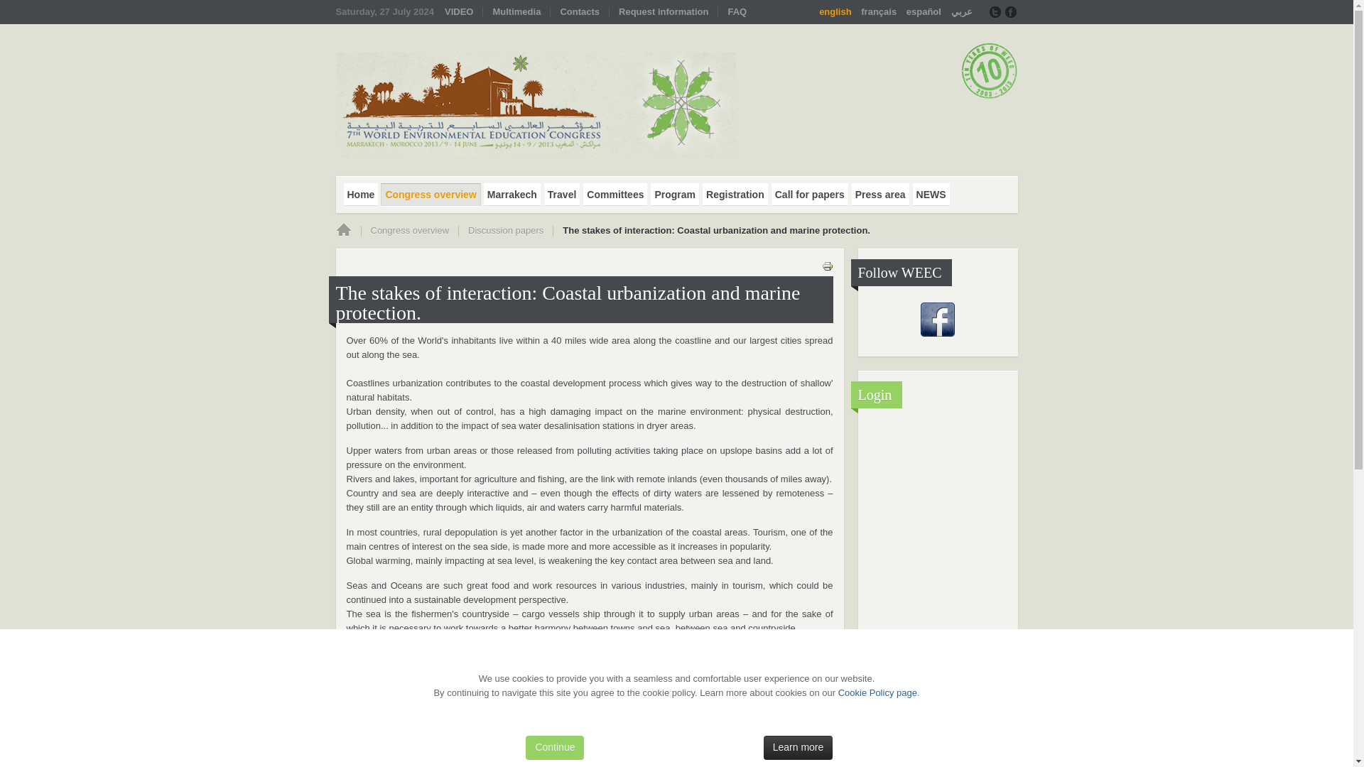 Image resolution: width=1364 pixels, height=767 pixels. What do you see at coordinates (516, 12) in the screenshot?
I see `Multimedia` at bounding box center [516, 12].